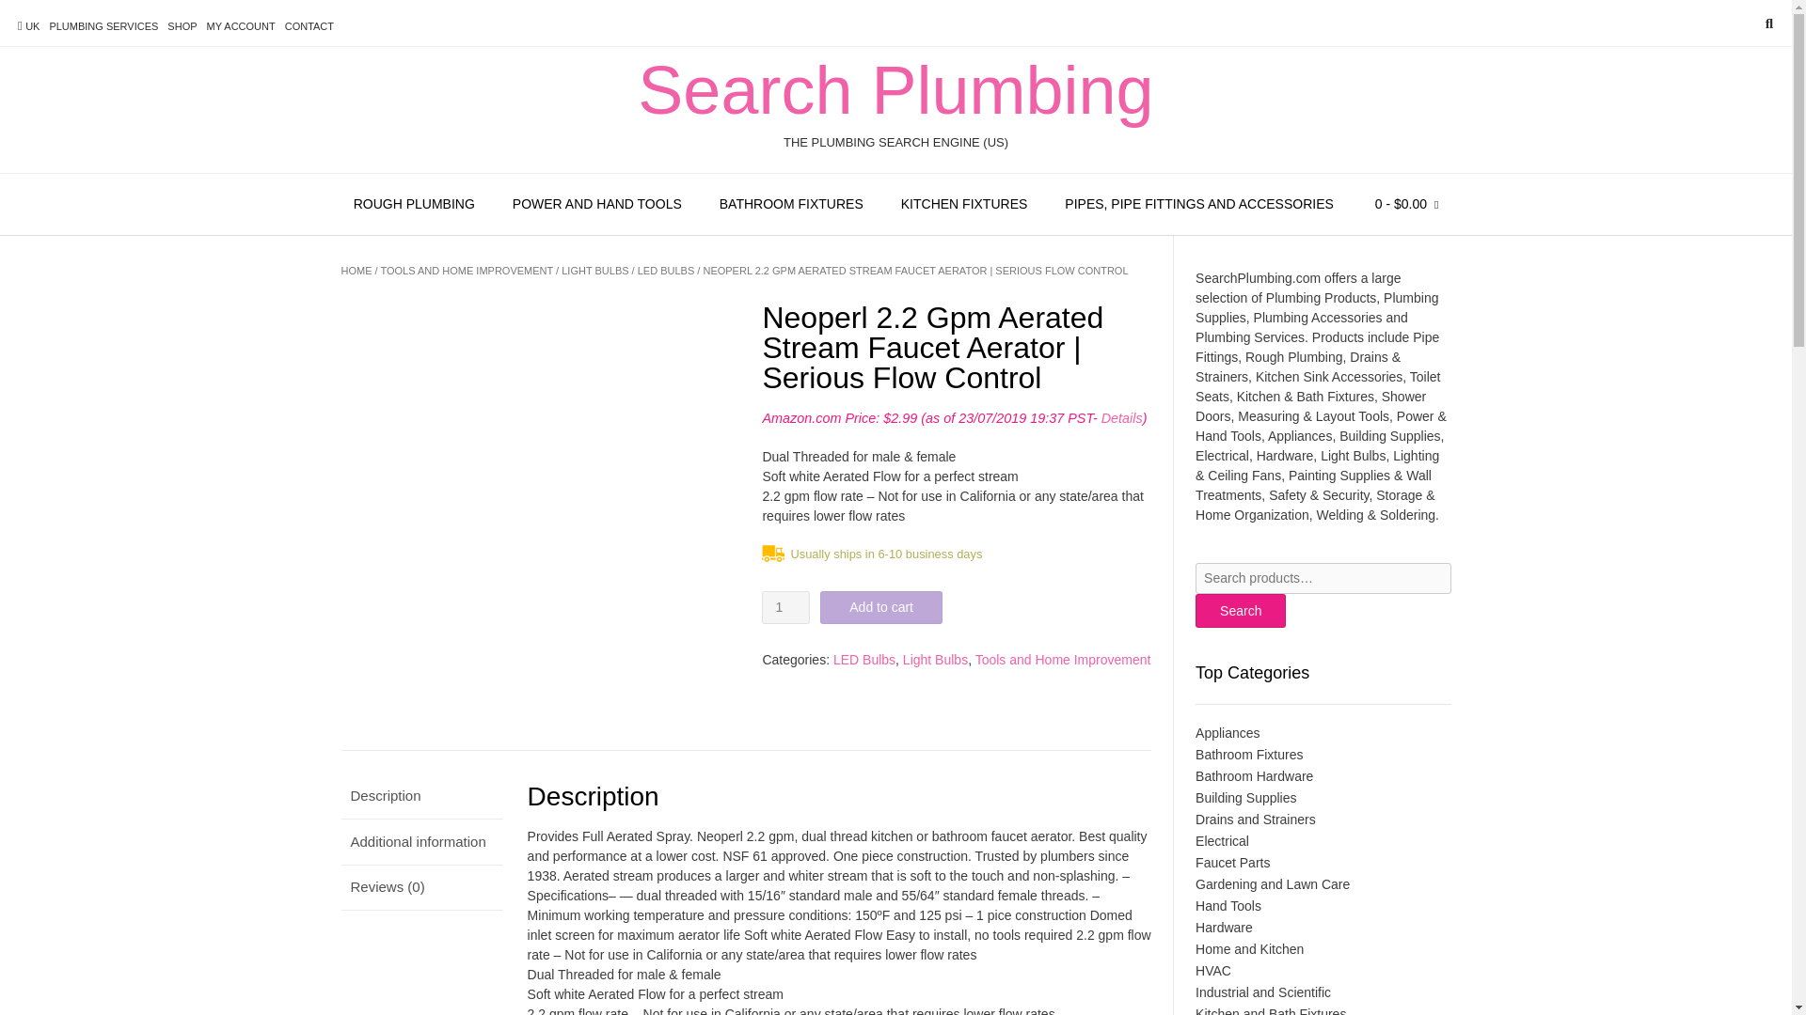 This screenshot has height=1015, width=1806. I want to click on Search Plumbing, so click(895, 90).